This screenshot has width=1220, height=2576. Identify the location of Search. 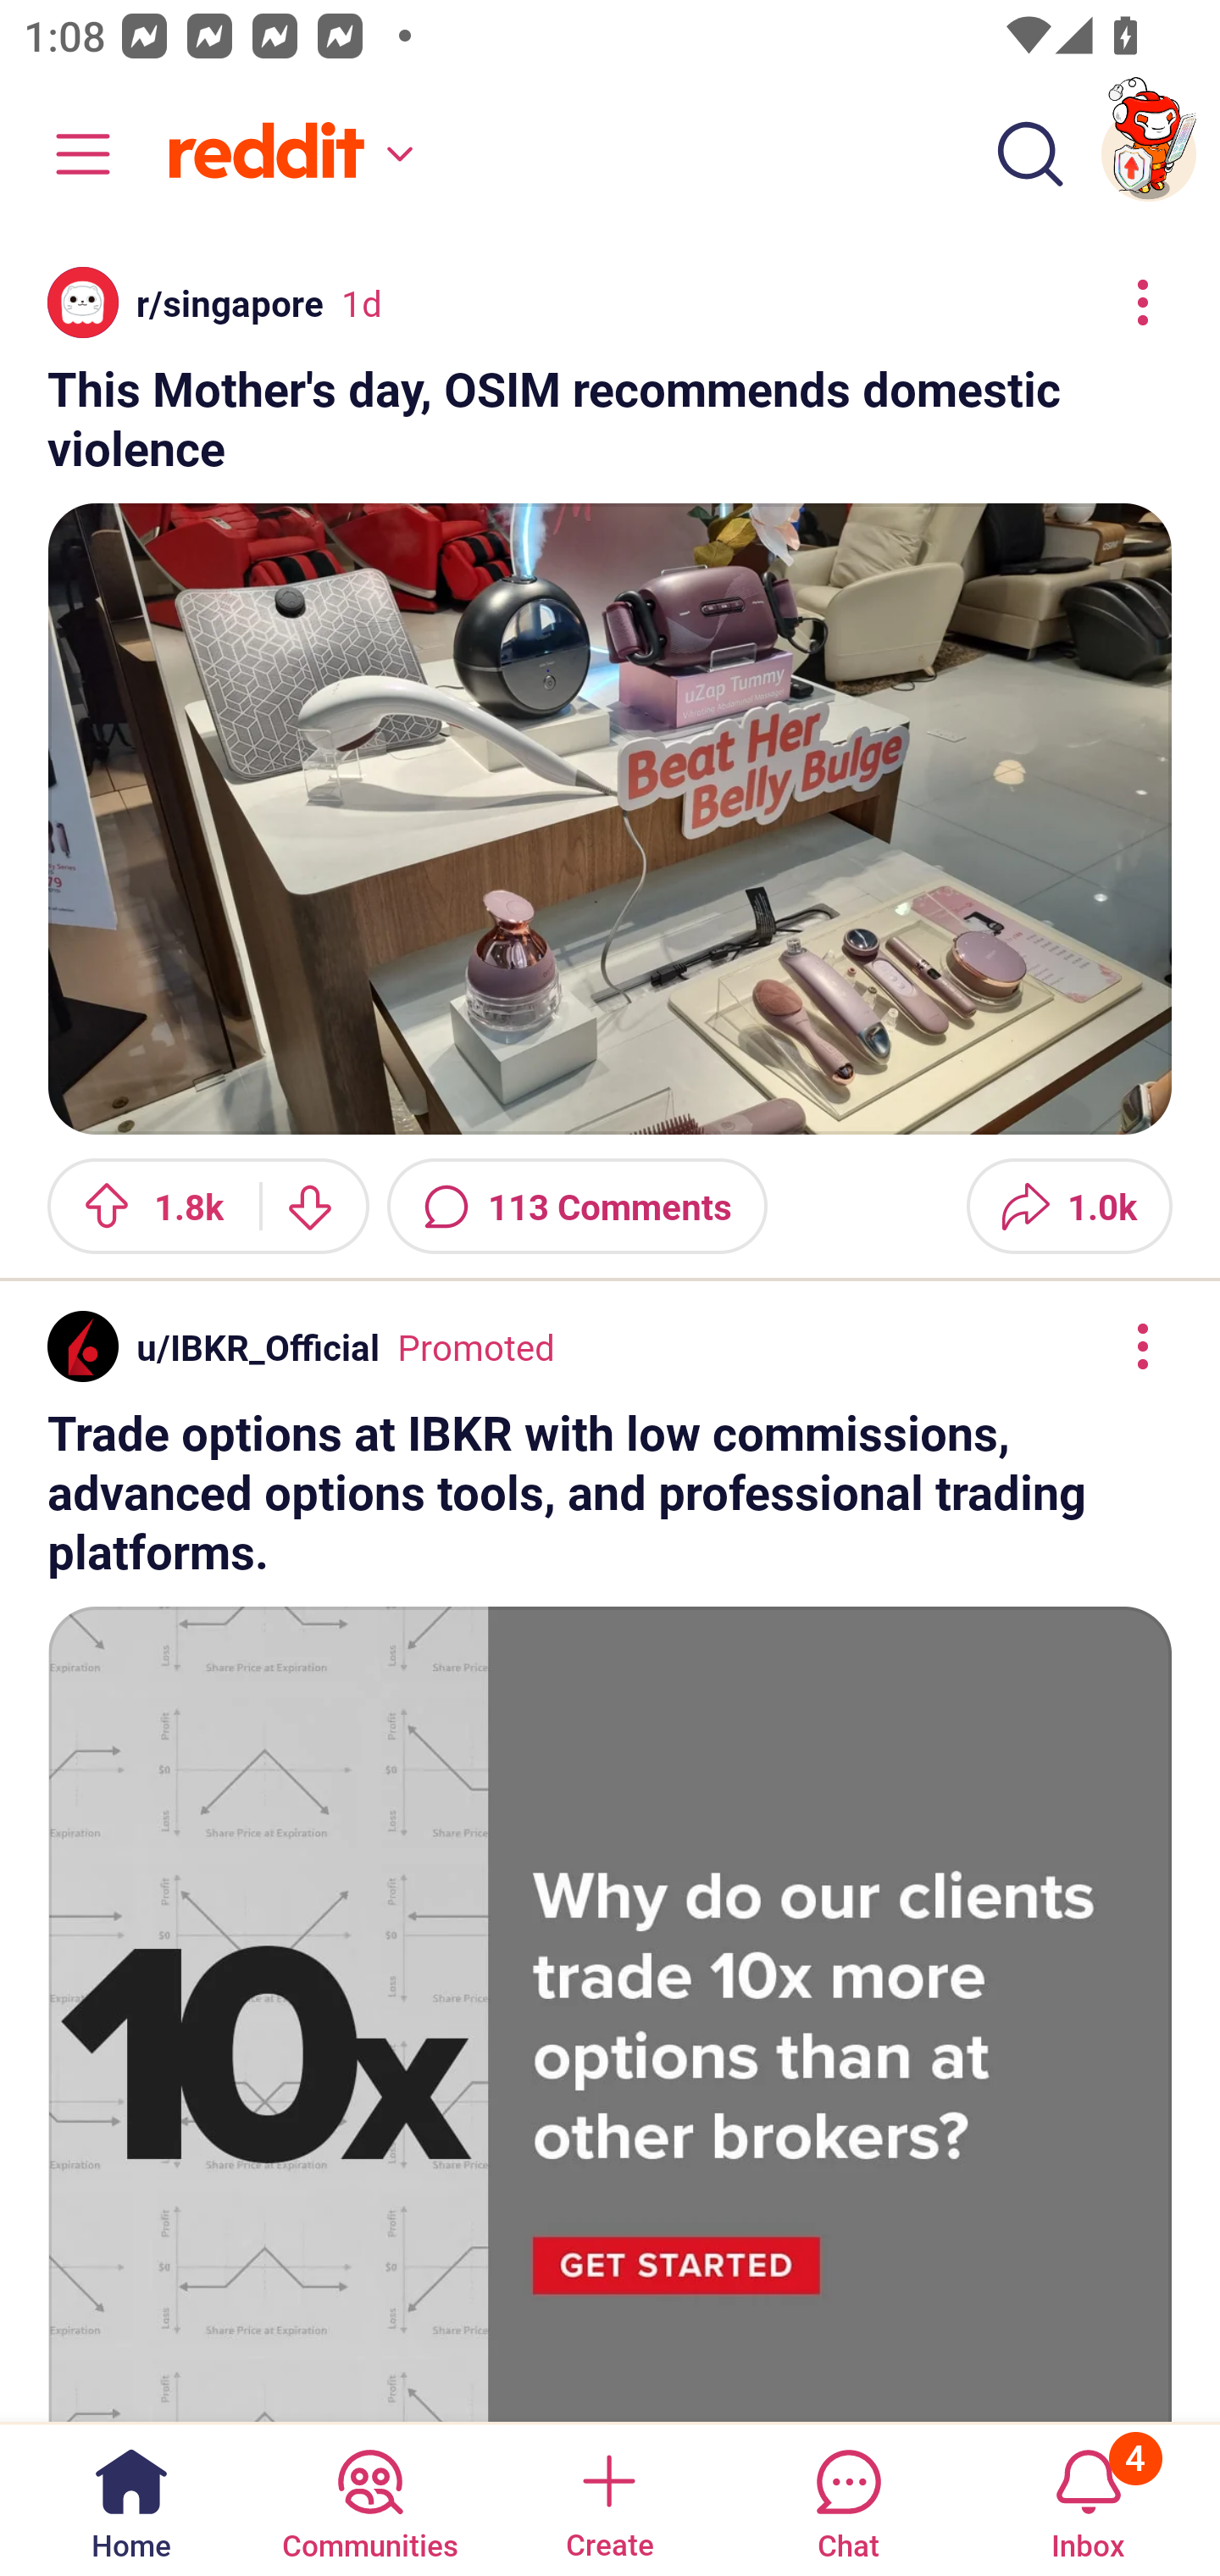
(1030, 154).